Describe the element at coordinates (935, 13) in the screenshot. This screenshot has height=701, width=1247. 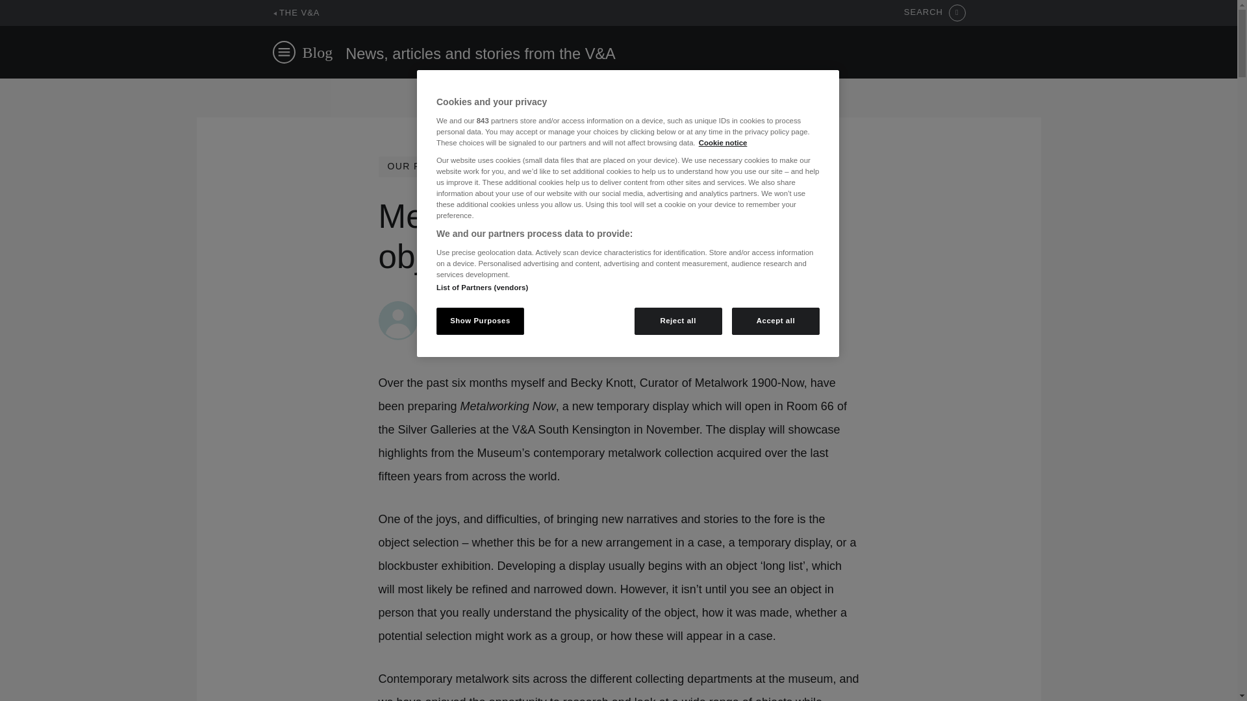
I see `SEARCH` at that location.